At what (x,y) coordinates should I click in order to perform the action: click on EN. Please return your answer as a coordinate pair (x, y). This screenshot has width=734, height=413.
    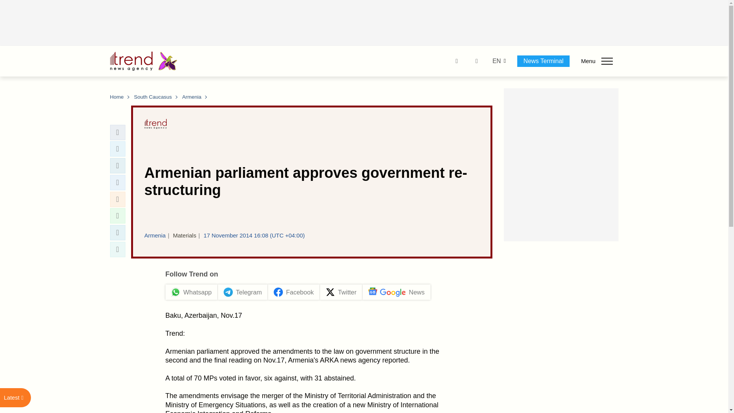
    Looking at the image, I should click on (496, 61).